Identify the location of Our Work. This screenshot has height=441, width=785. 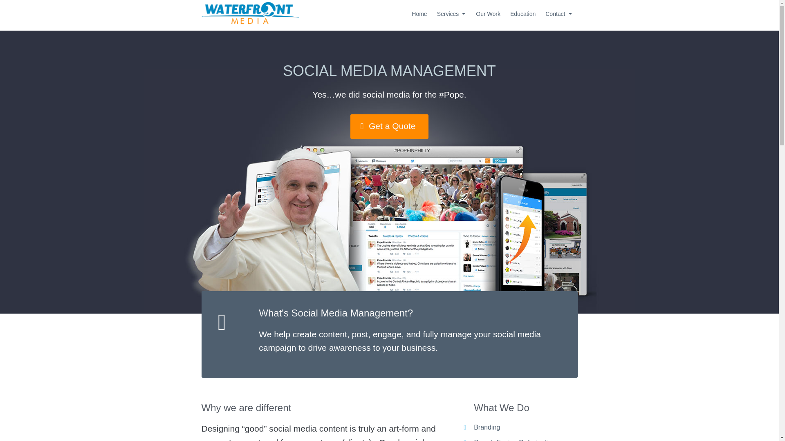
(488, 14).